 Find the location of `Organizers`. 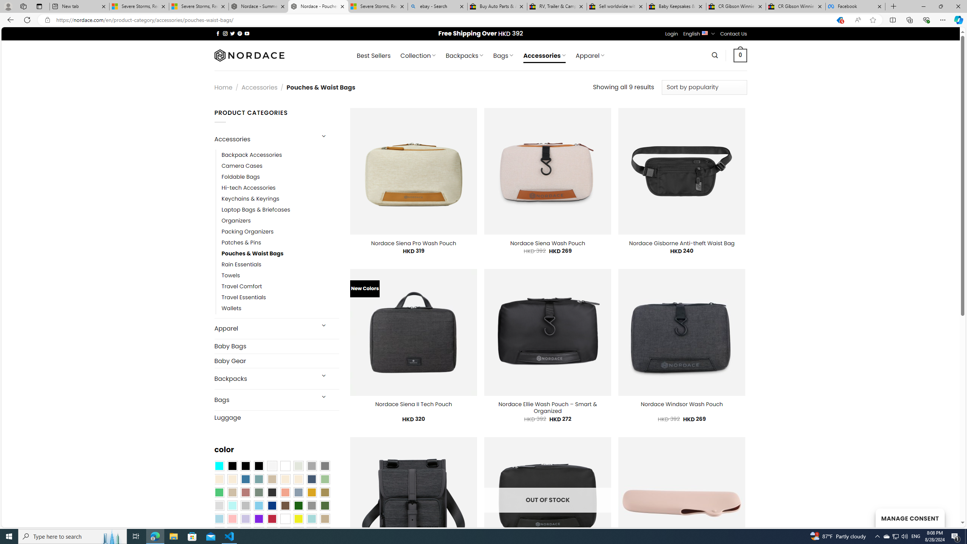

Organizers is located at coordinates (280, 221).